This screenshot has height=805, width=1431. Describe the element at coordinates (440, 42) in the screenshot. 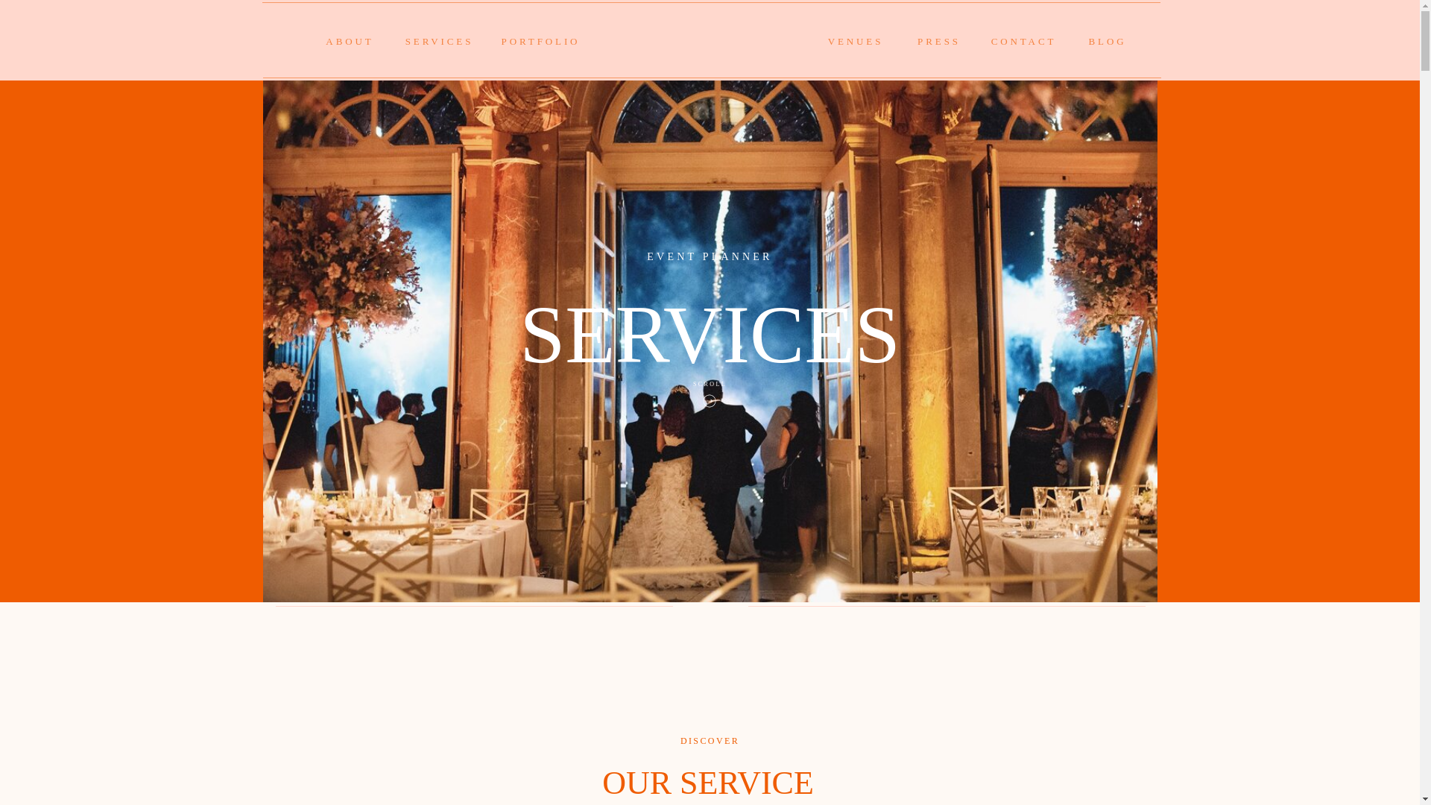

I see `SERVICES` at that location.